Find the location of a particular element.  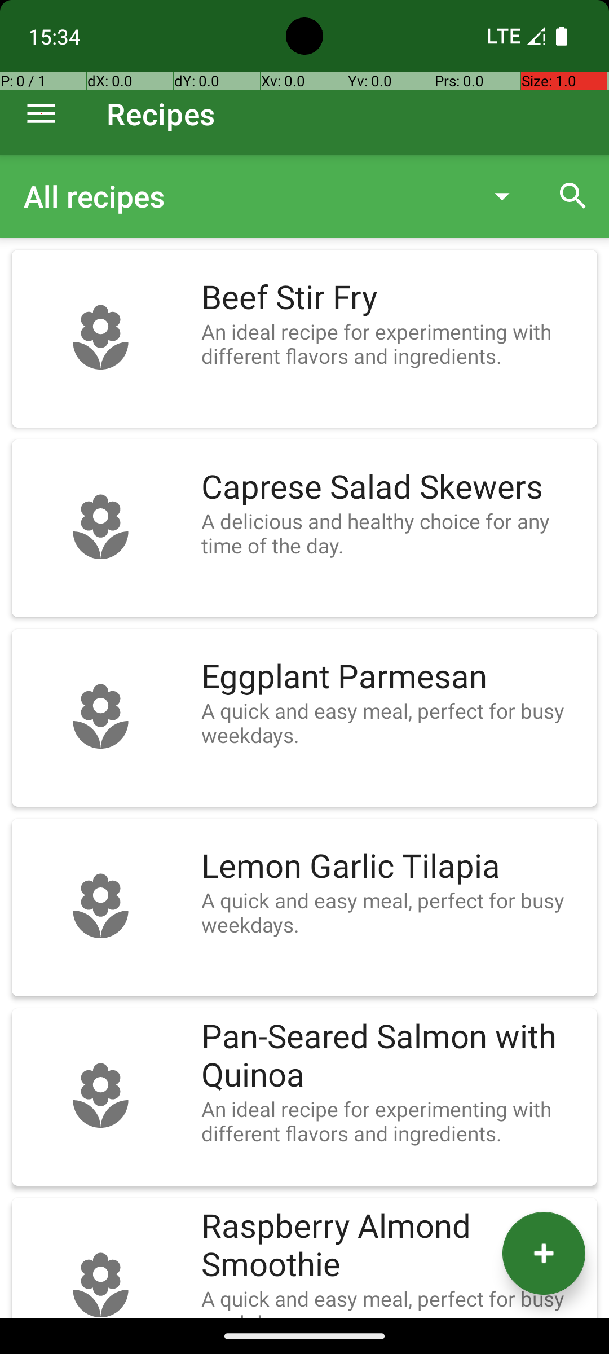

Lemon Garlic Tilapia is located at coordinates (394, 867).